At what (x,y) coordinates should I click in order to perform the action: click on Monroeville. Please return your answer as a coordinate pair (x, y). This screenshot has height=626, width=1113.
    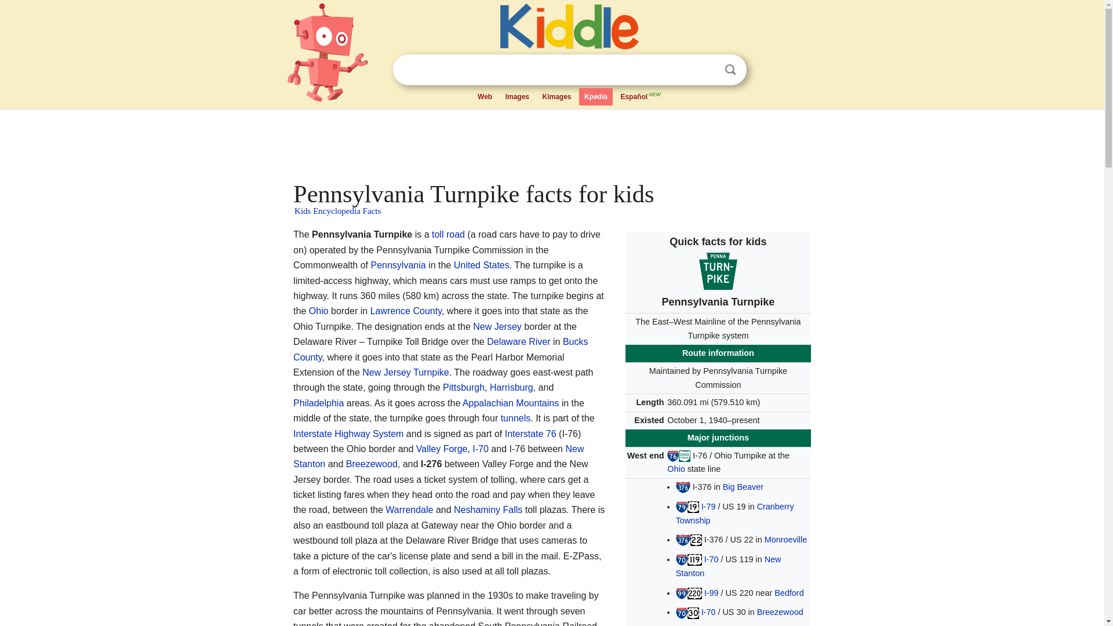
    Looking at the image, I should click on (786, 539).